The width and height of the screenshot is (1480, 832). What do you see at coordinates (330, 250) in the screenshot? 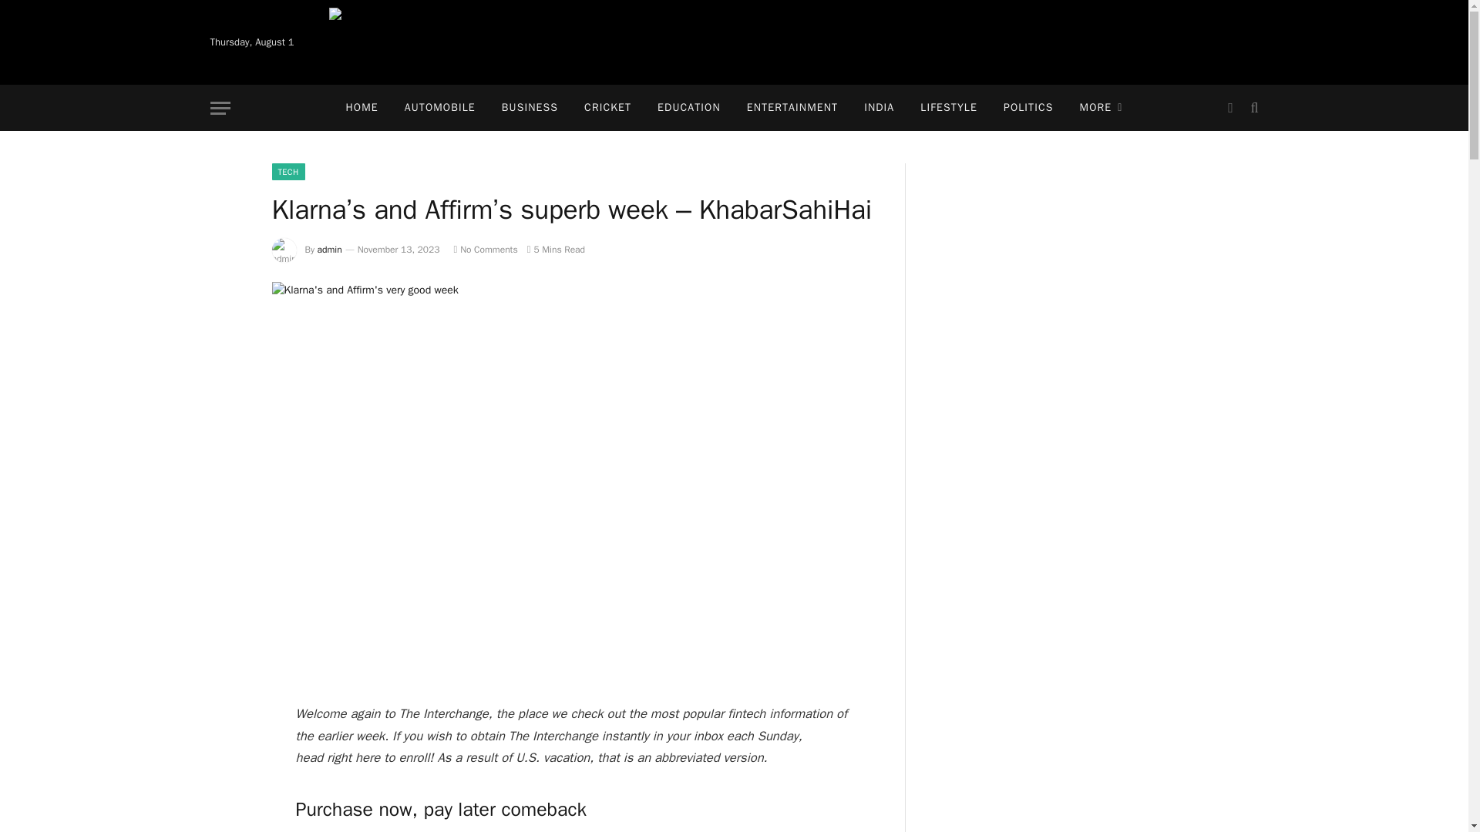
I see `Posts by admin` at bounding box center [330, 250].